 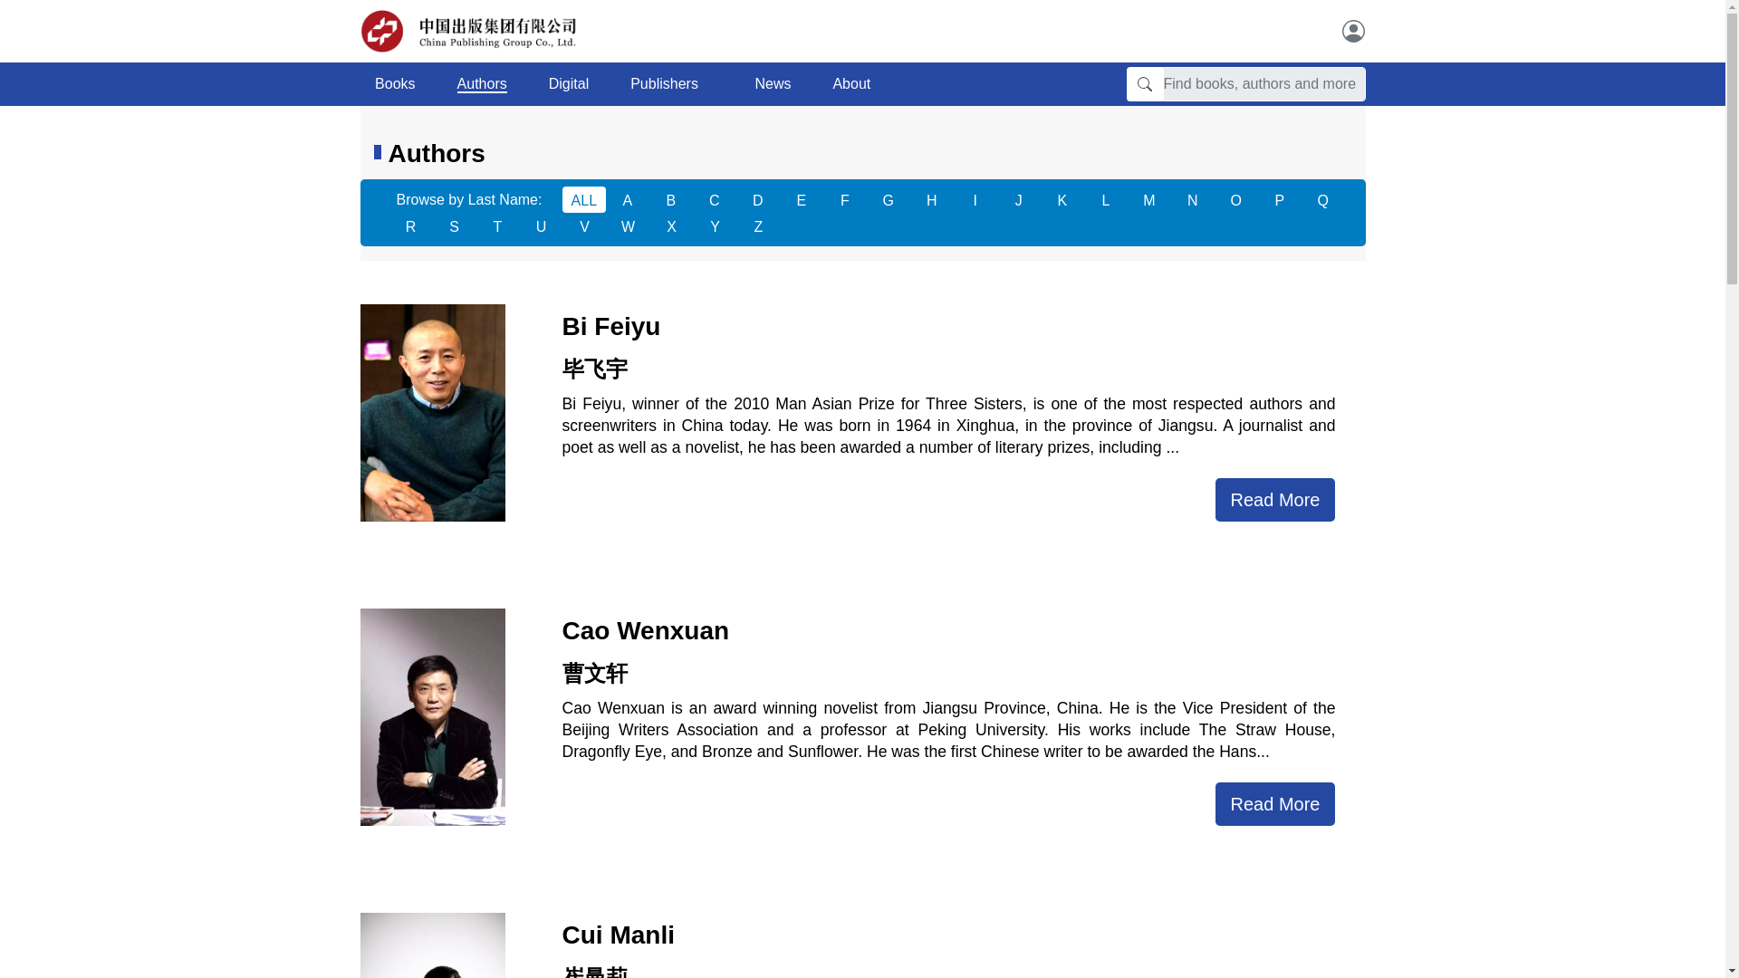 I want to click on L, so click(x=1105, y=199).